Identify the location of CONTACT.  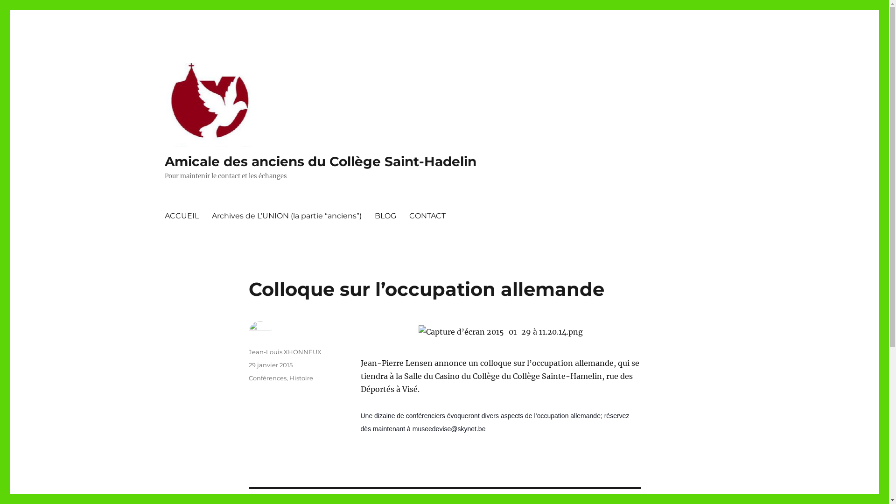
(427, 216).